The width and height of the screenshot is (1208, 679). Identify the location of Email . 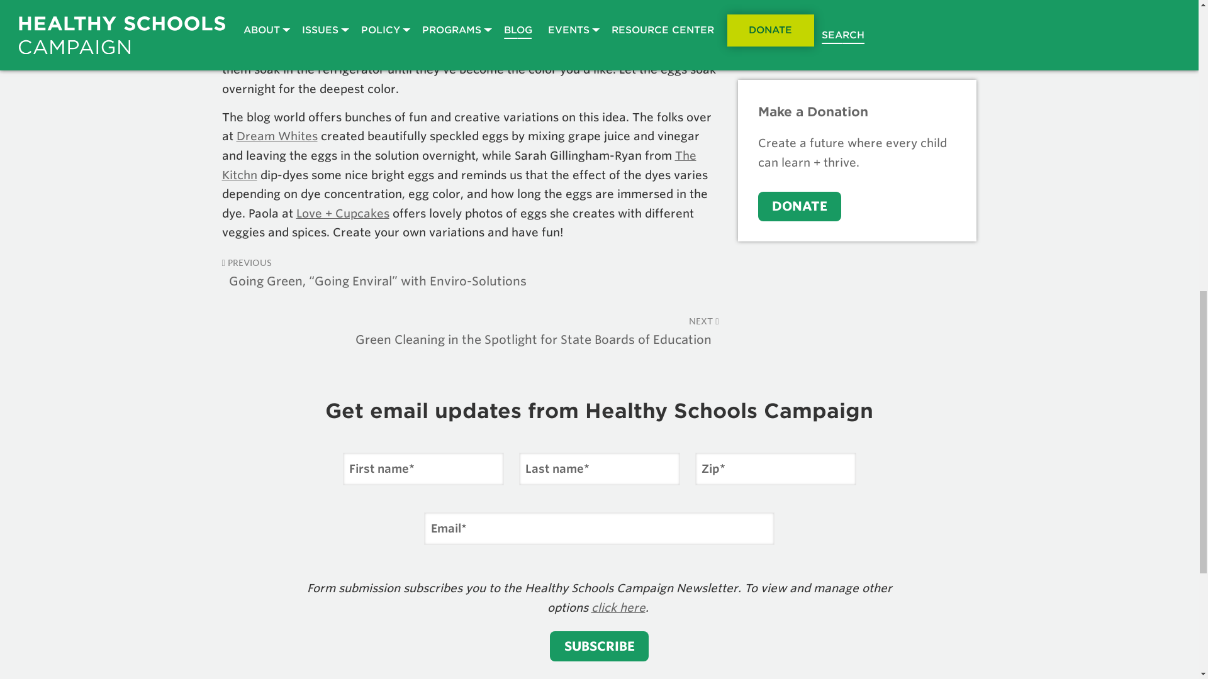
(599, 529).